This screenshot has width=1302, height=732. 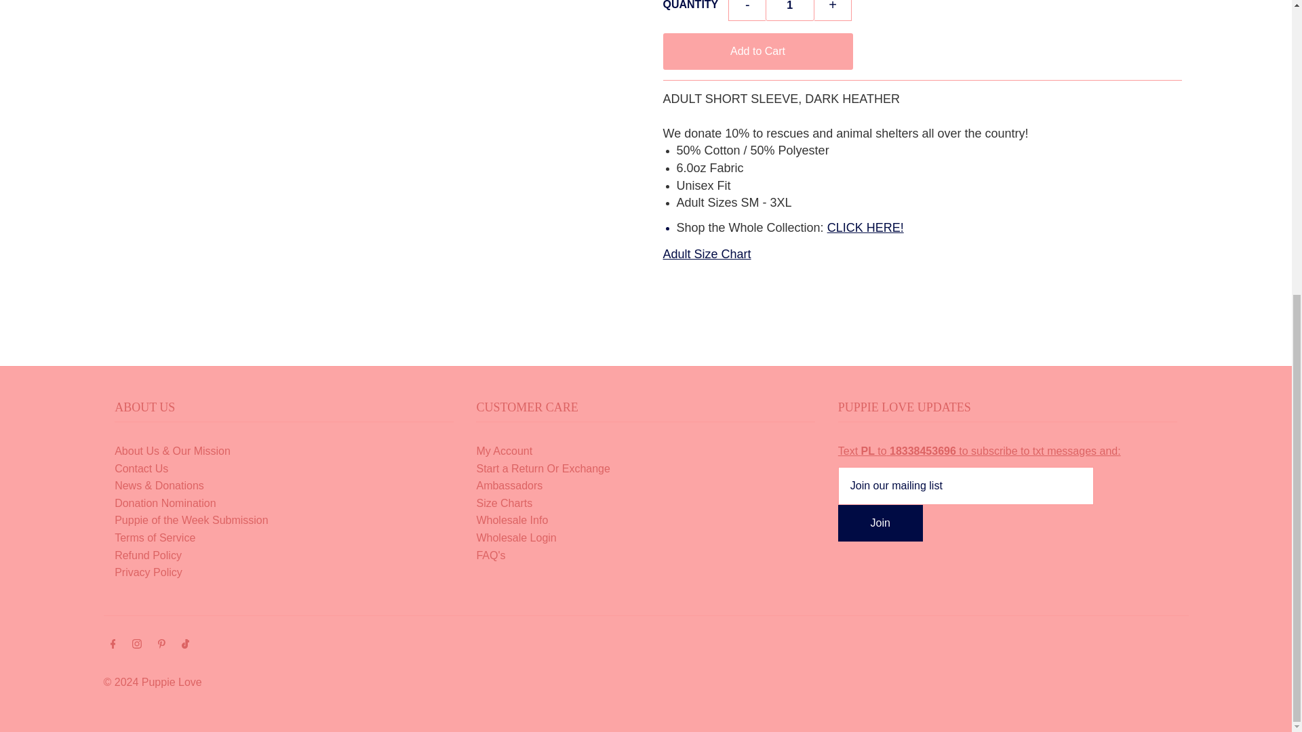 I want to click on Join, so click(x=880, y=523).